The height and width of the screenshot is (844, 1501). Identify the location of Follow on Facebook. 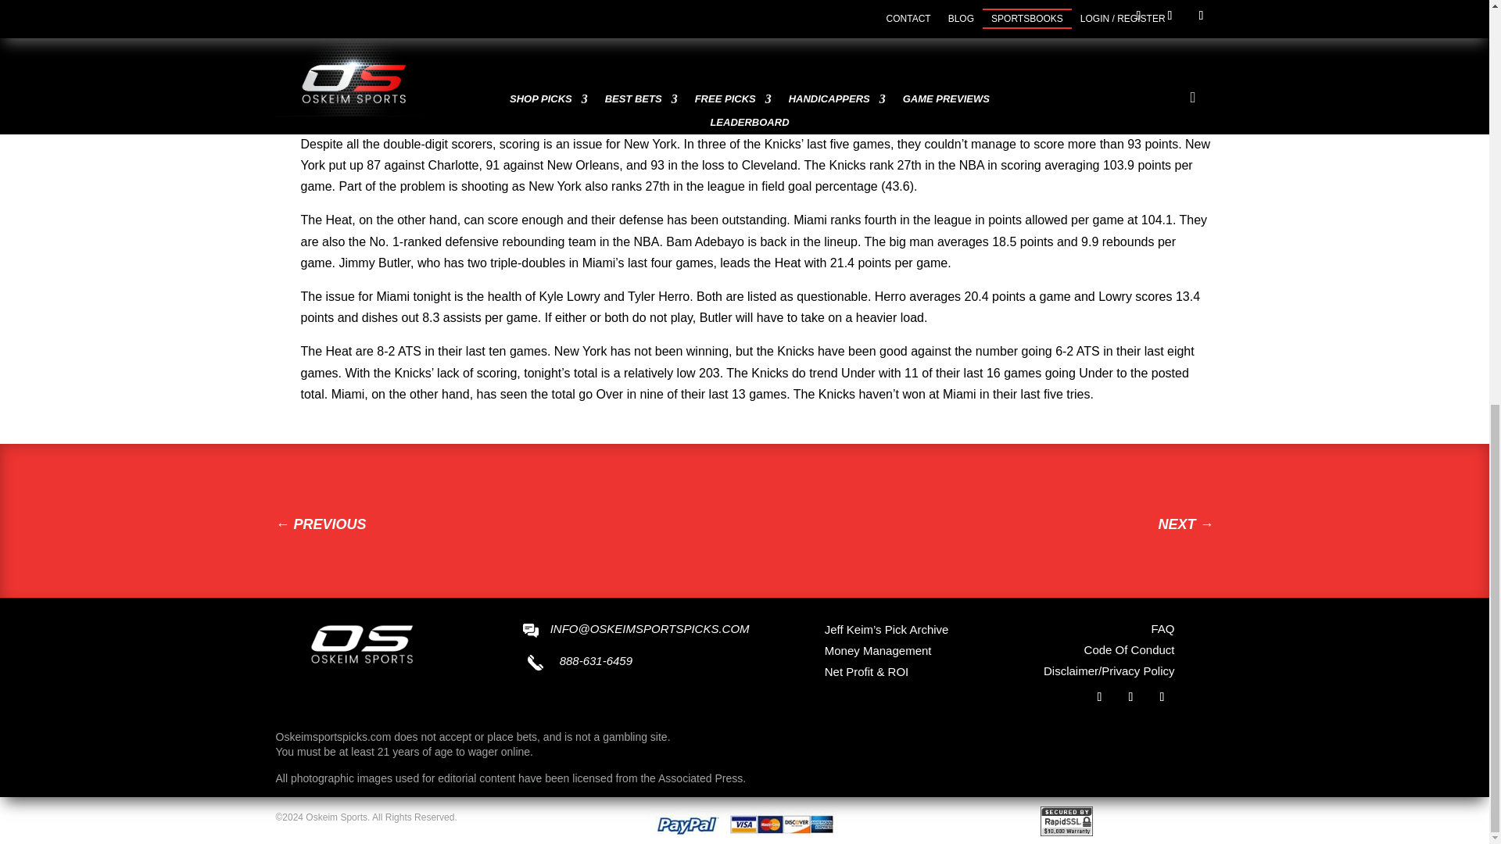
(1099, 697).